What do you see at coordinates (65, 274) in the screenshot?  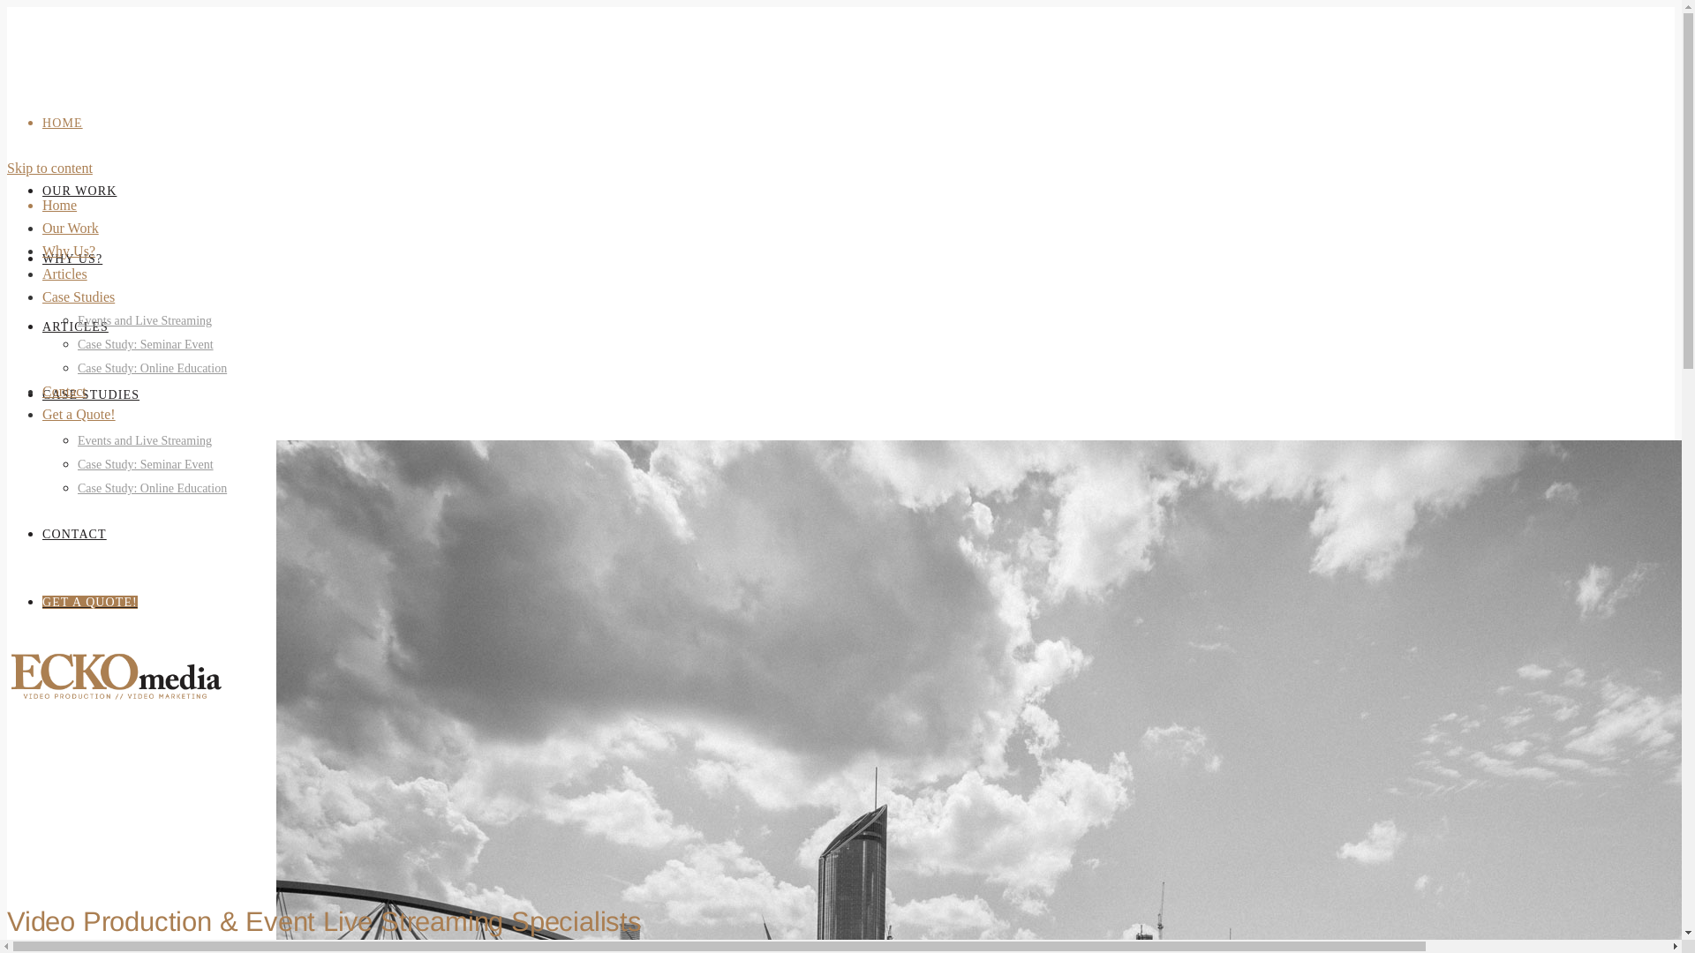 I see `Articles` at bounding box center [65, 274].